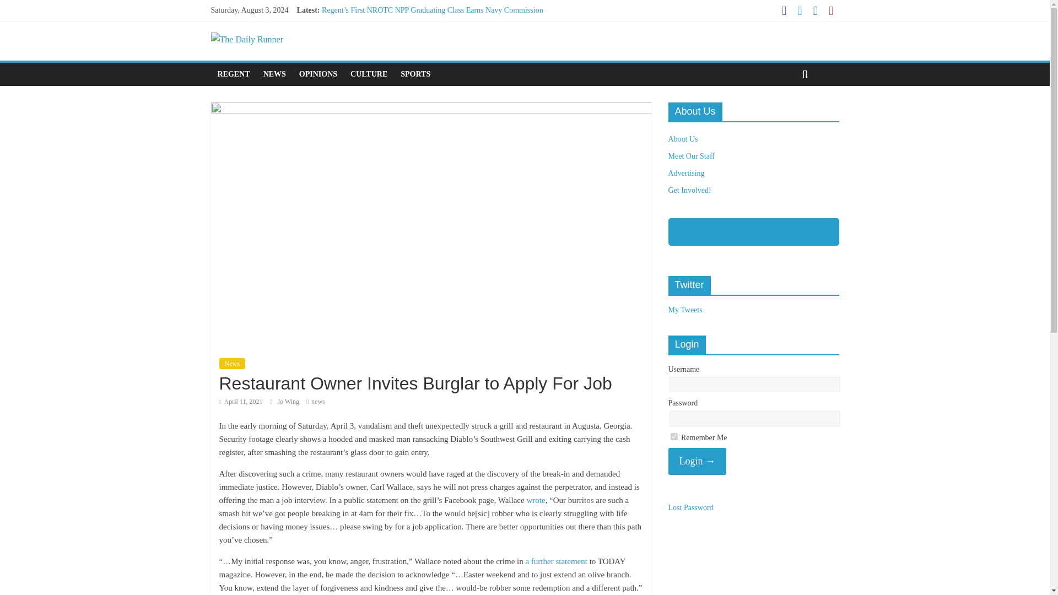  Describe the element at coordinates (319, 74) in the screenshot. I see `OPINIONS` at that location.